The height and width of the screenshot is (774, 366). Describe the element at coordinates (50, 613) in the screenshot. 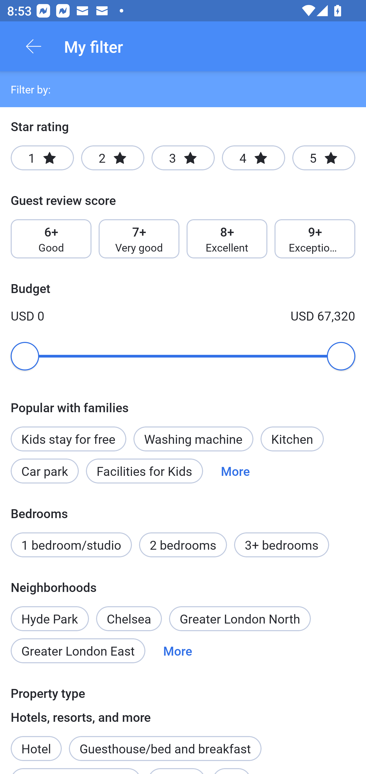

I see `Hyde Park` at that location.